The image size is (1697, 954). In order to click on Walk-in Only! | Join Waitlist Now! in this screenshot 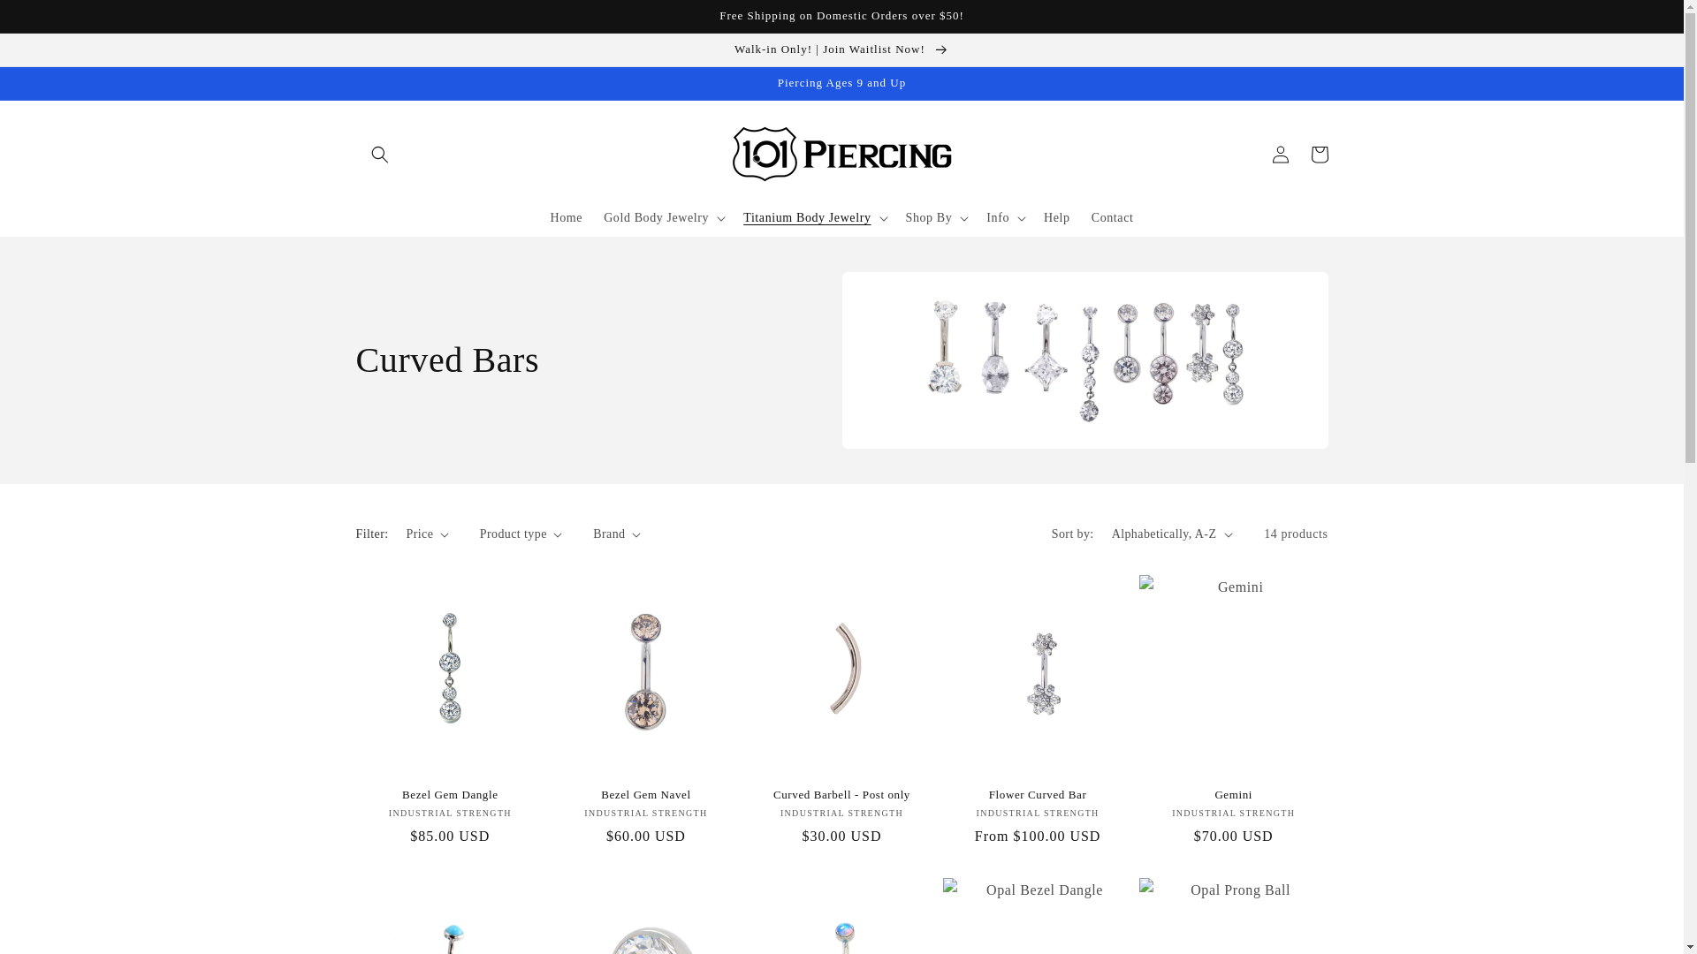, I will do `click(841, 49)`.